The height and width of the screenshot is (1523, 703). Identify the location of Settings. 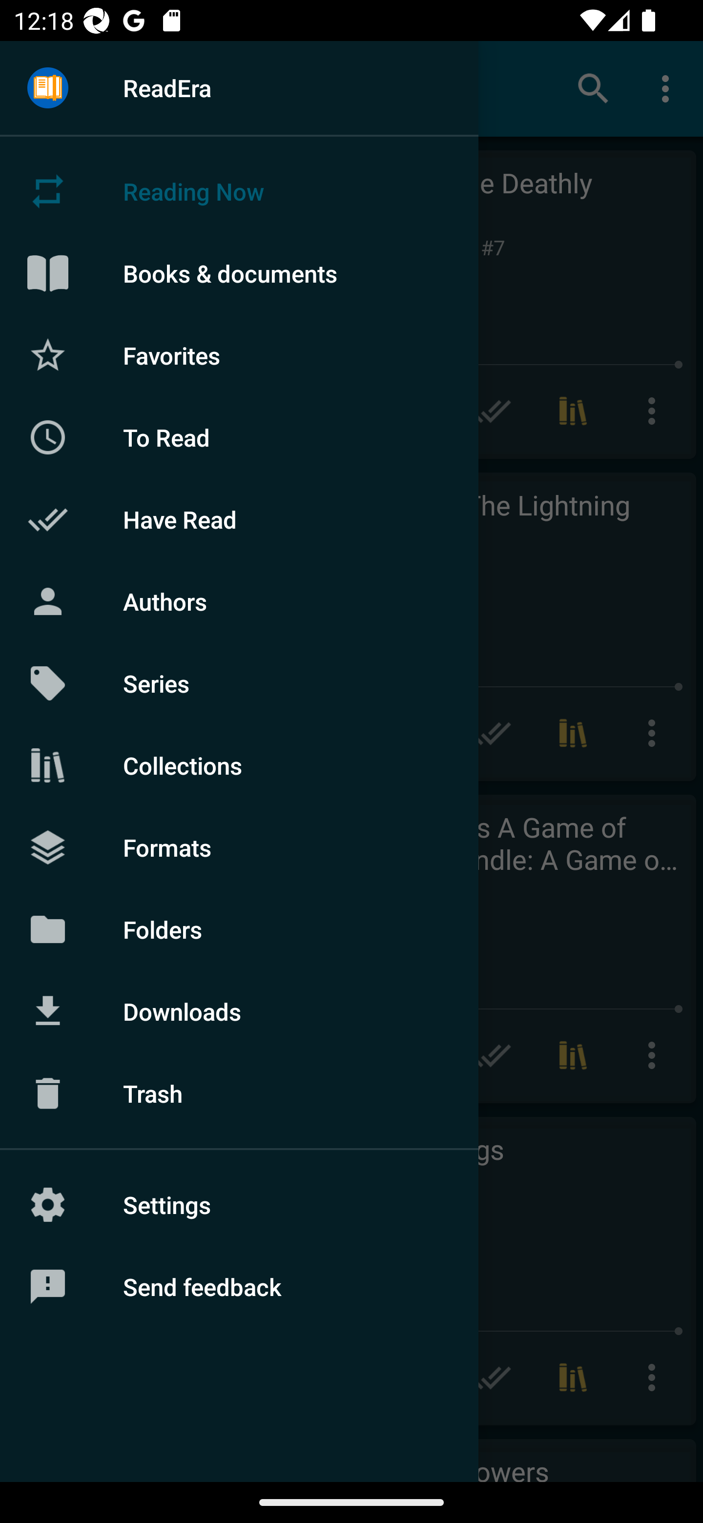
(239, 1205).